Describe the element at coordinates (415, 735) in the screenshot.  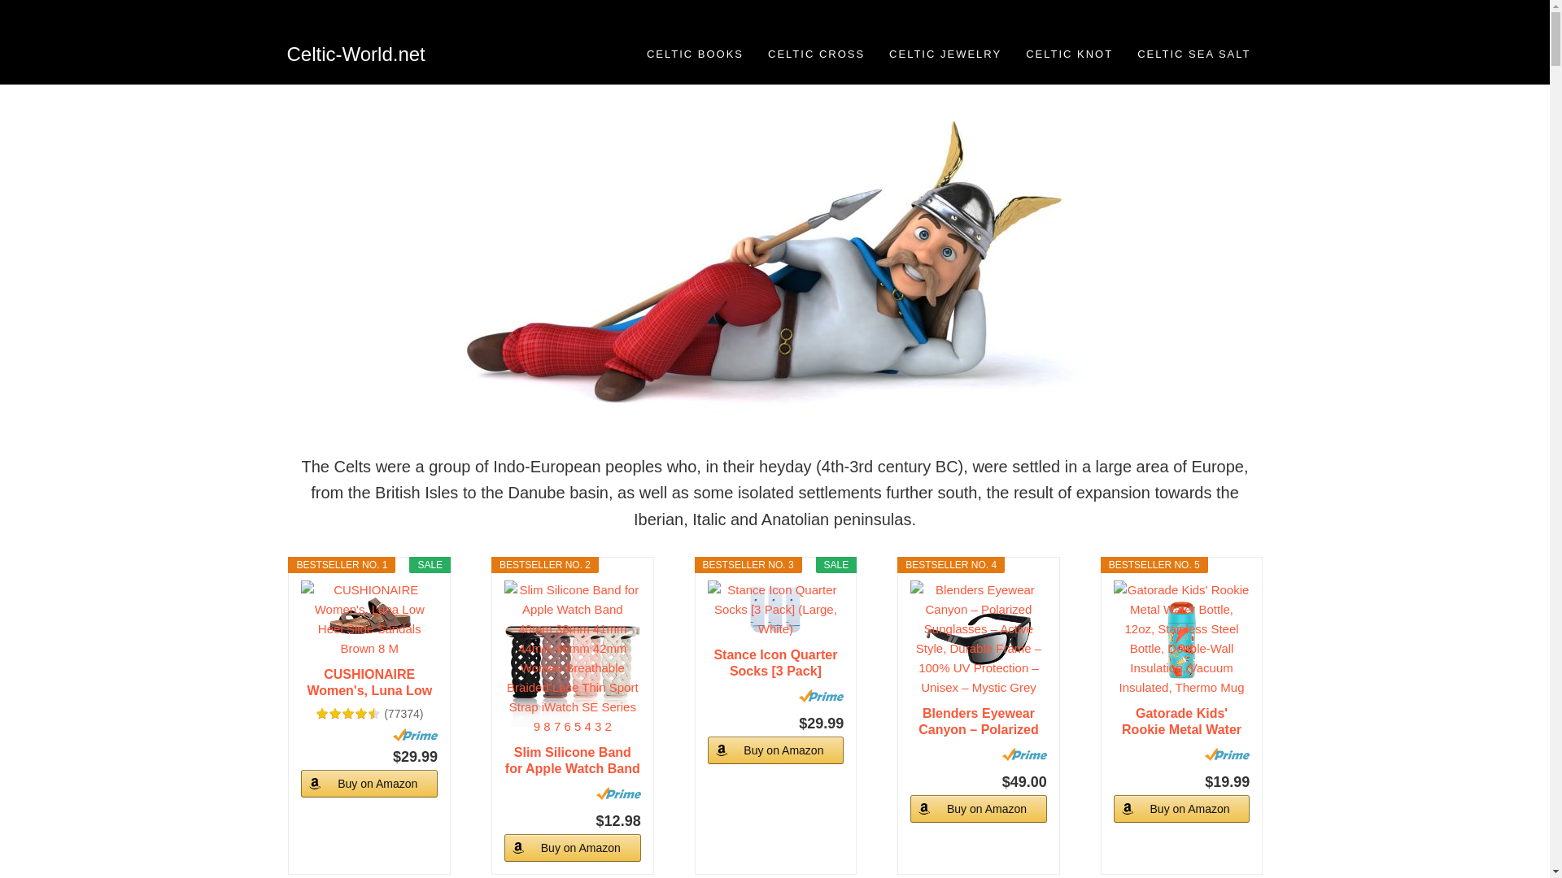
I see `Amazon Prime` at that location.